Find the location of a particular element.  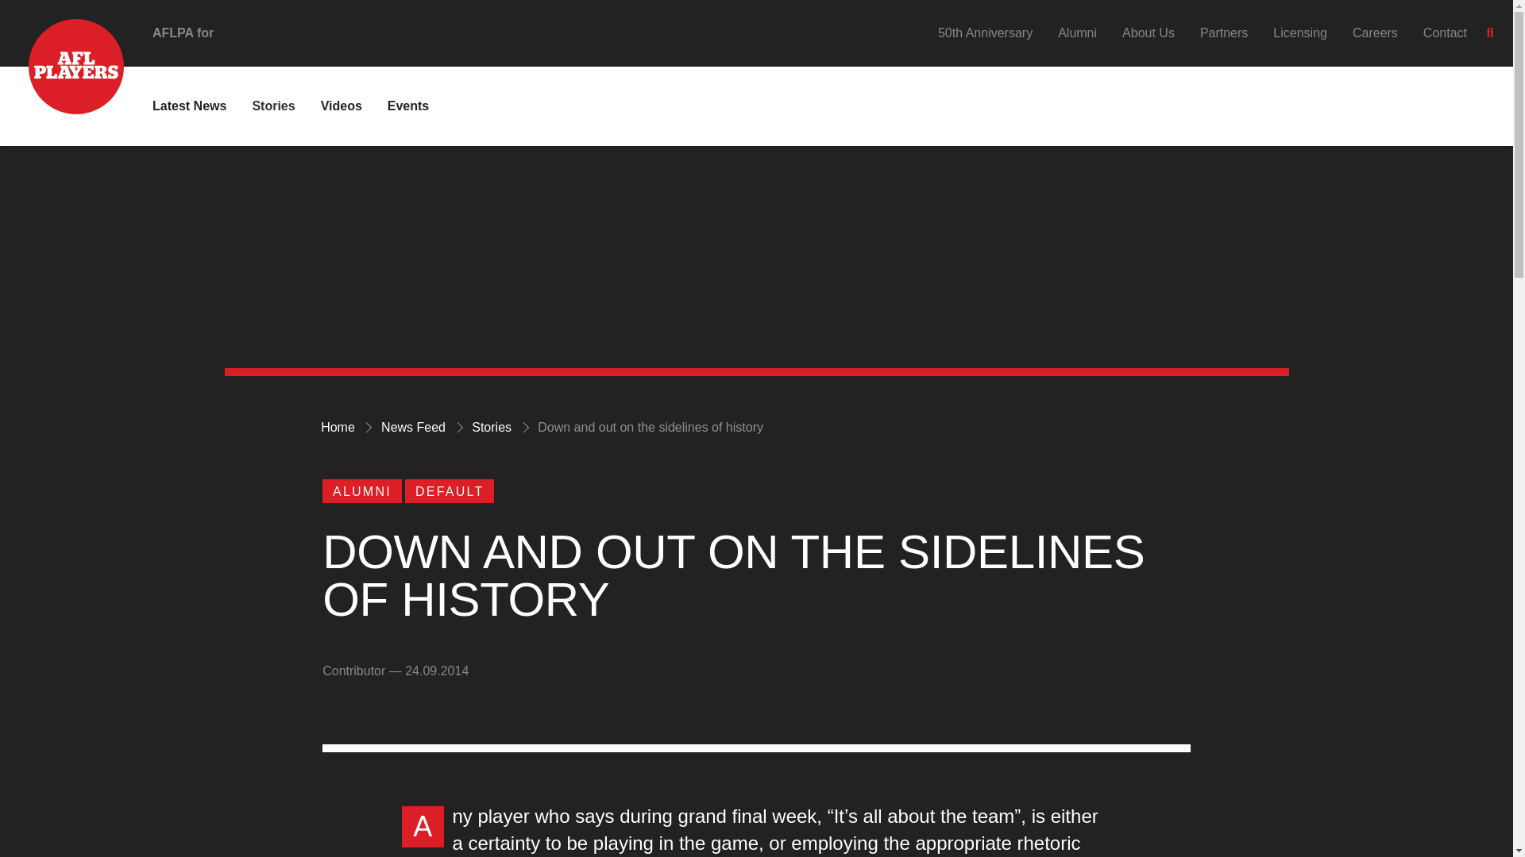

Partners is located at coordinates (1223, 33).